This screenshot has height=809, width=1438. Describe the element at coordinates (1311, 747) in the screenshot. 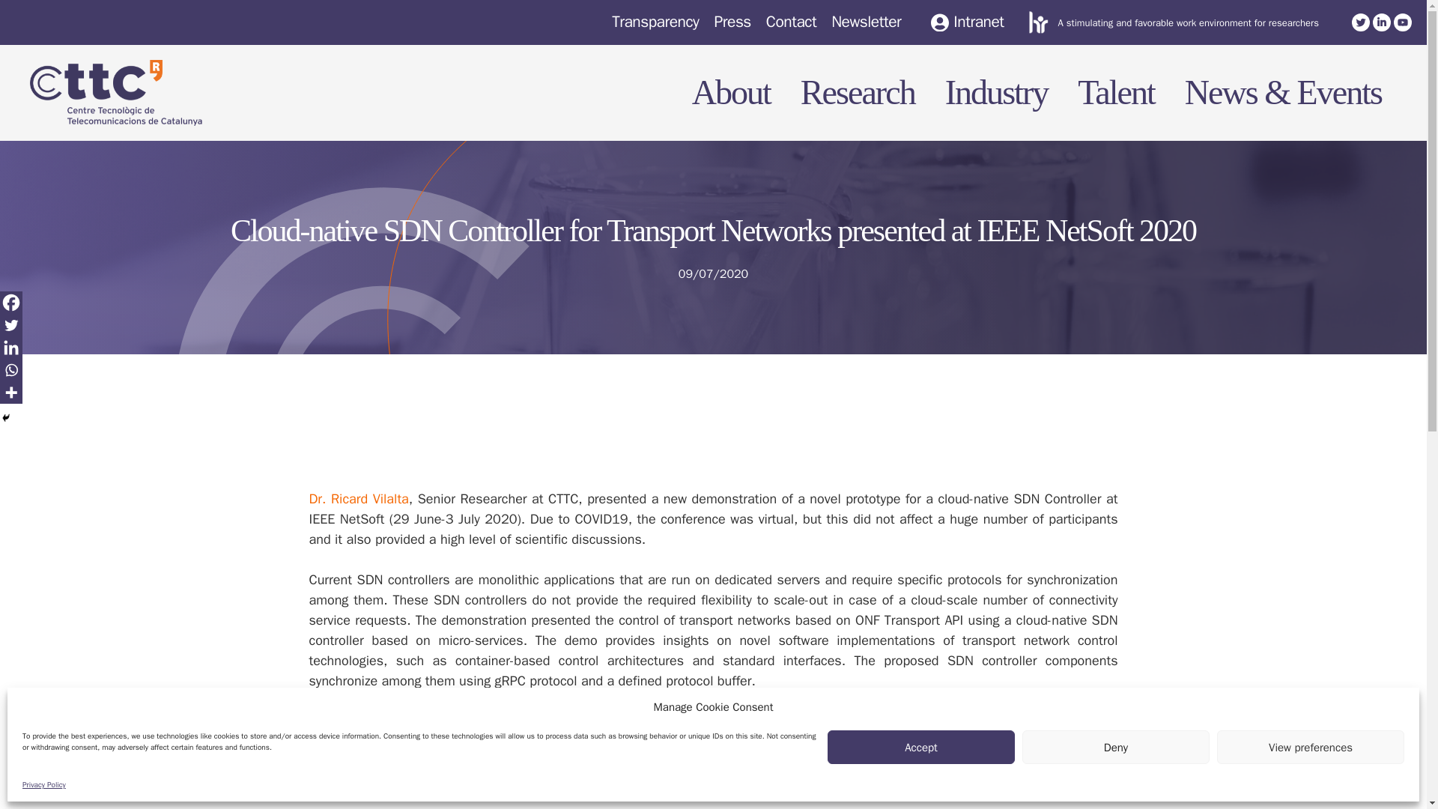

I see `View preferences` at that location.